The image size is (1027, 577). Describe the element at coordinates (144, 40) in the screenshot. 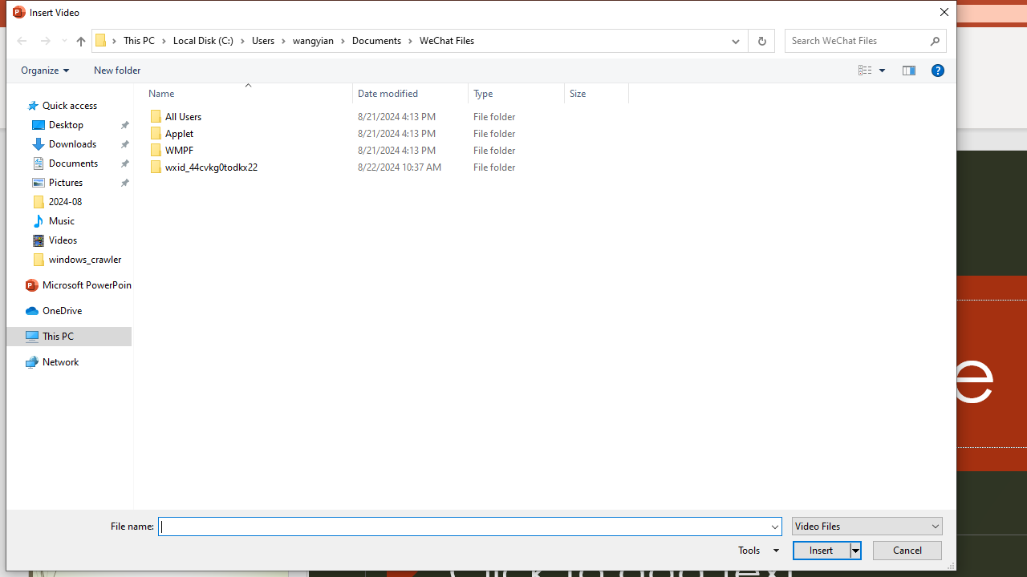

I see `This PC` at that location.